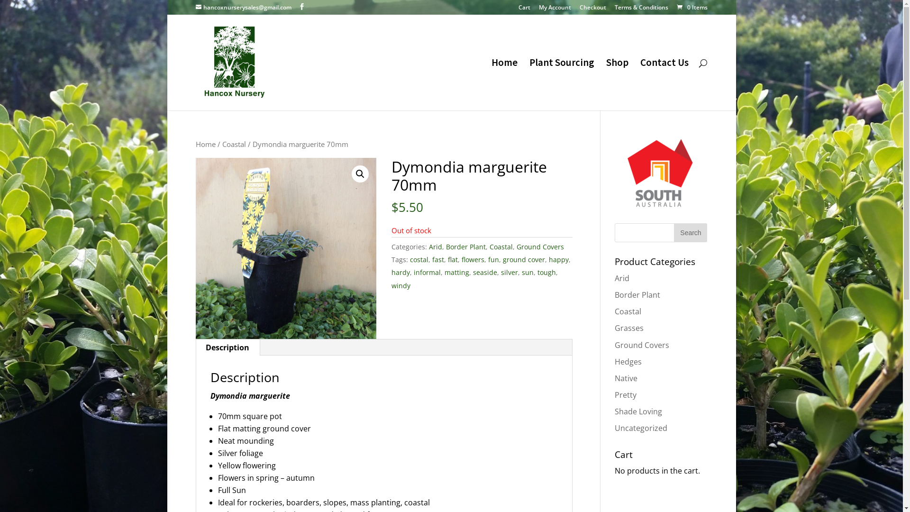 Image resolution: width=910 pixels, height=512 pixels. I want to click on Shop, so click(617, 85).